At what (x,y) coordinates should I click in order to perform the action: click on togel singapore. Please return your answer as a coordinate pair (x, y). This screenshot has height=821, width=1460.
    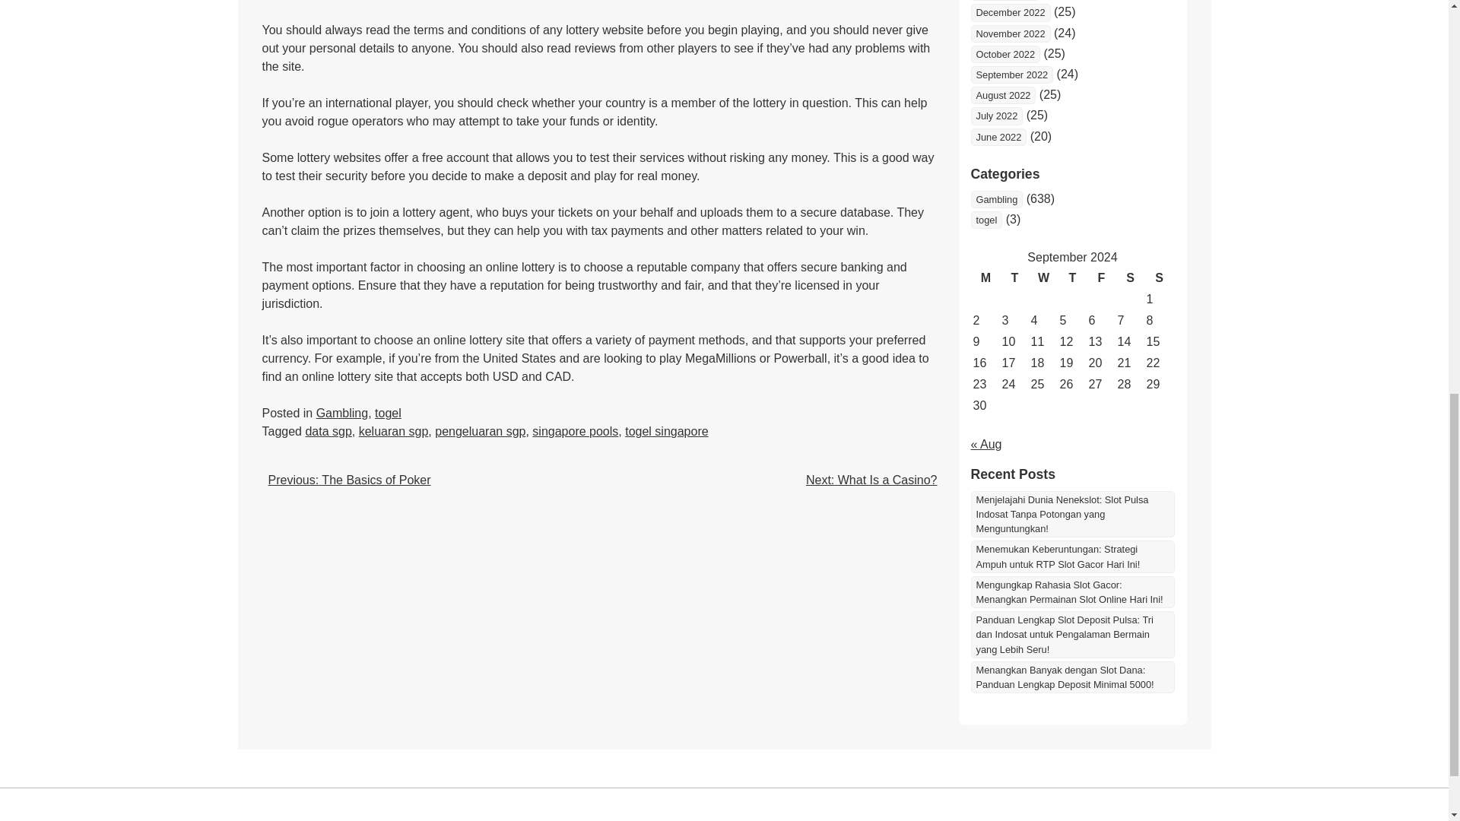
    Looking at the image, I should click on (666, 431).